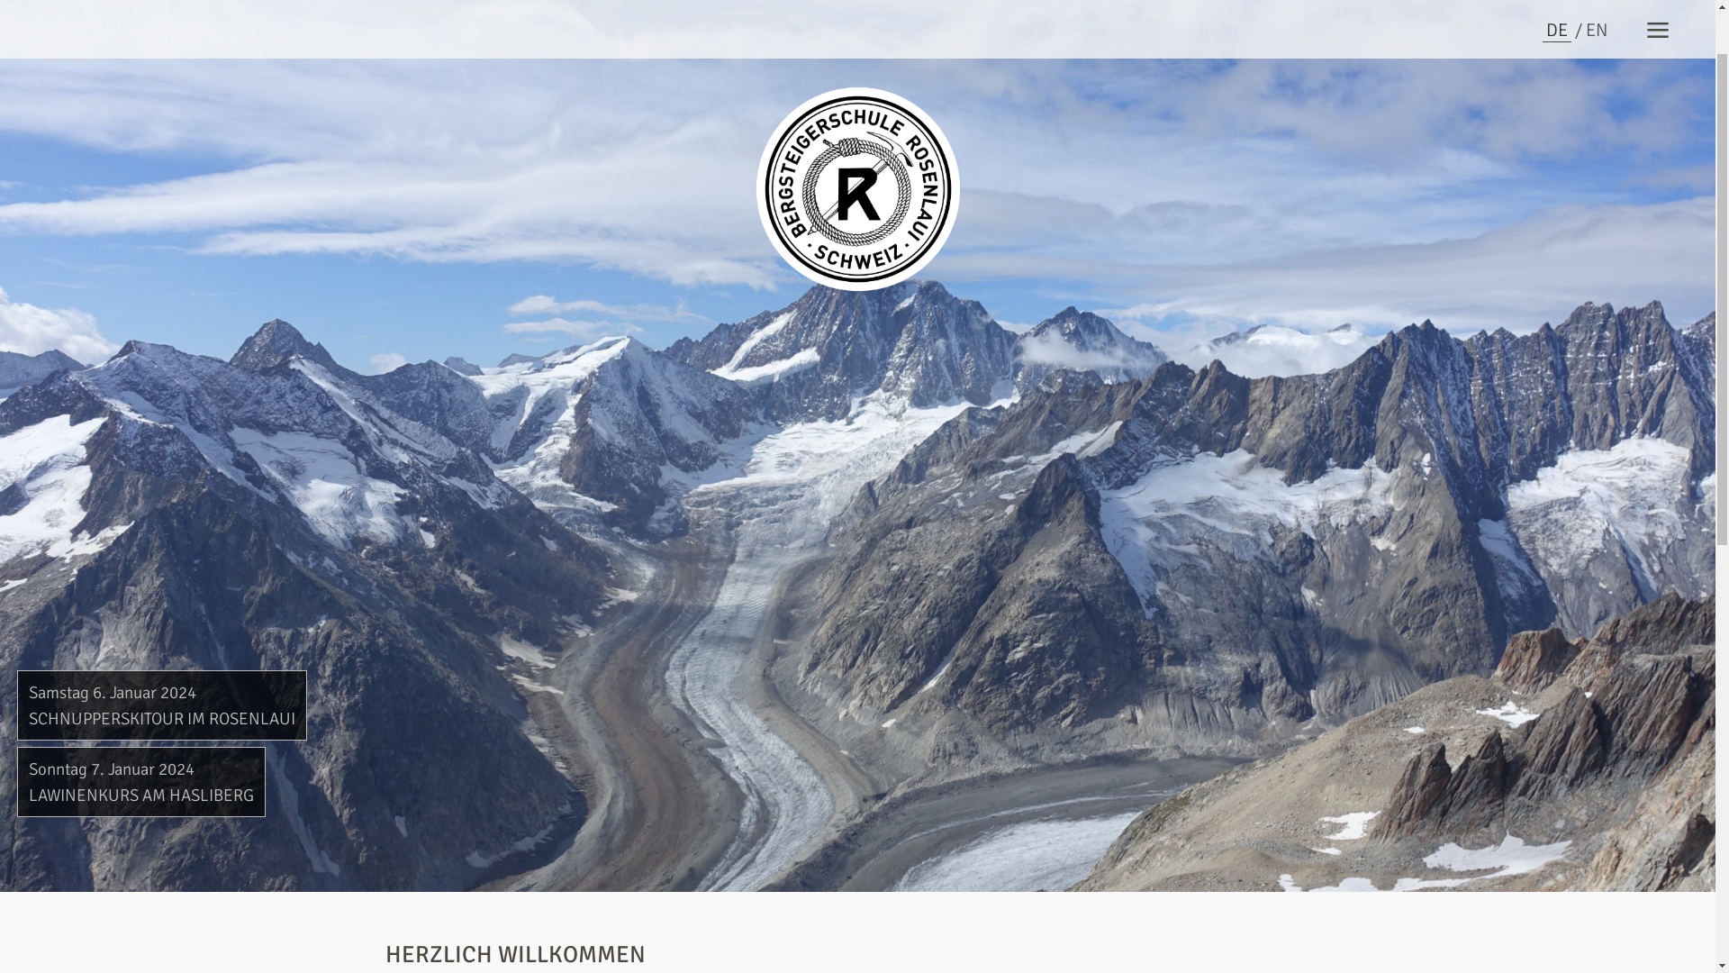 The image size is (1729, 973). What do you see at coordinates (1557, 112) in the screenshot?
I see `DE` at bounding box center [1557, 112].